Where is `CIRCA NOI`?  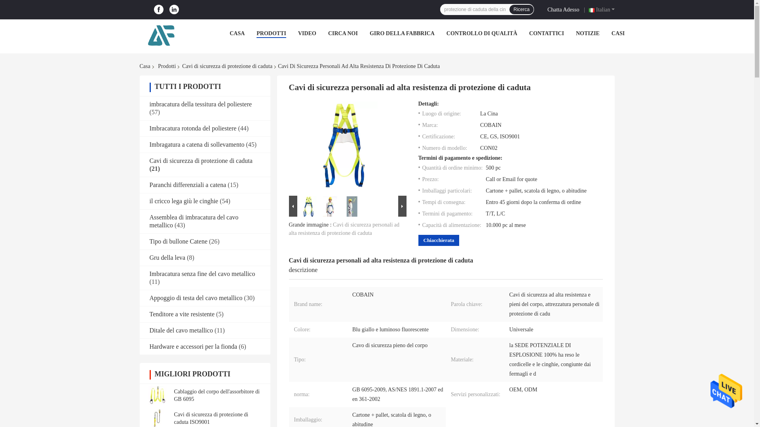 CIRCA NOI is located at coordinates (343, 33).